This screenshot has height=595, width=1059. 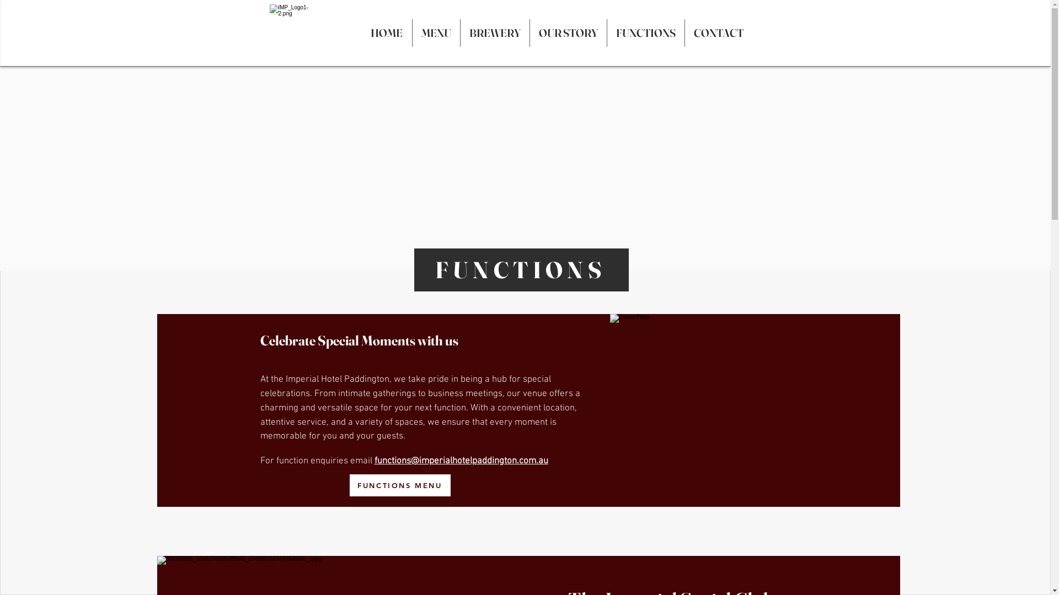 I want to click on functions@imperialhotelpaddington.com.au, so click(x=461, y=461).